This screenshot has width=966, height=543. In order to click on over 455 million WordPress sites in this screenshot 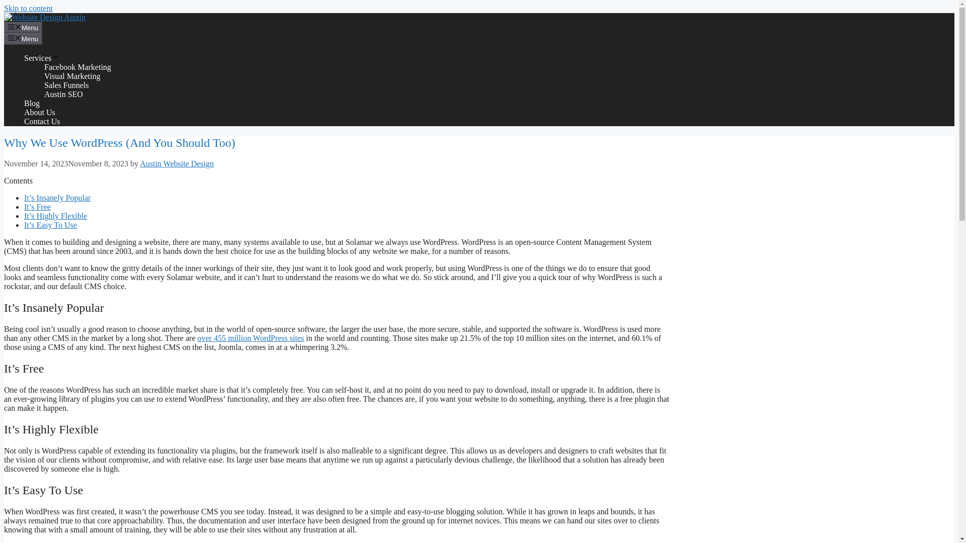, I will do `click(251, 338)`.